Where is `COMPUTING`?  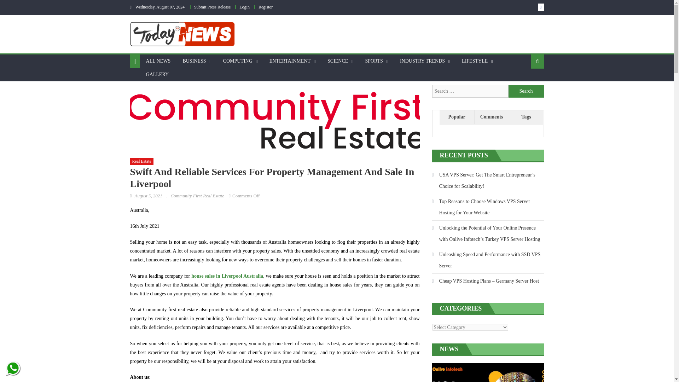 COMPUTING is located at coordinates (238, 61).